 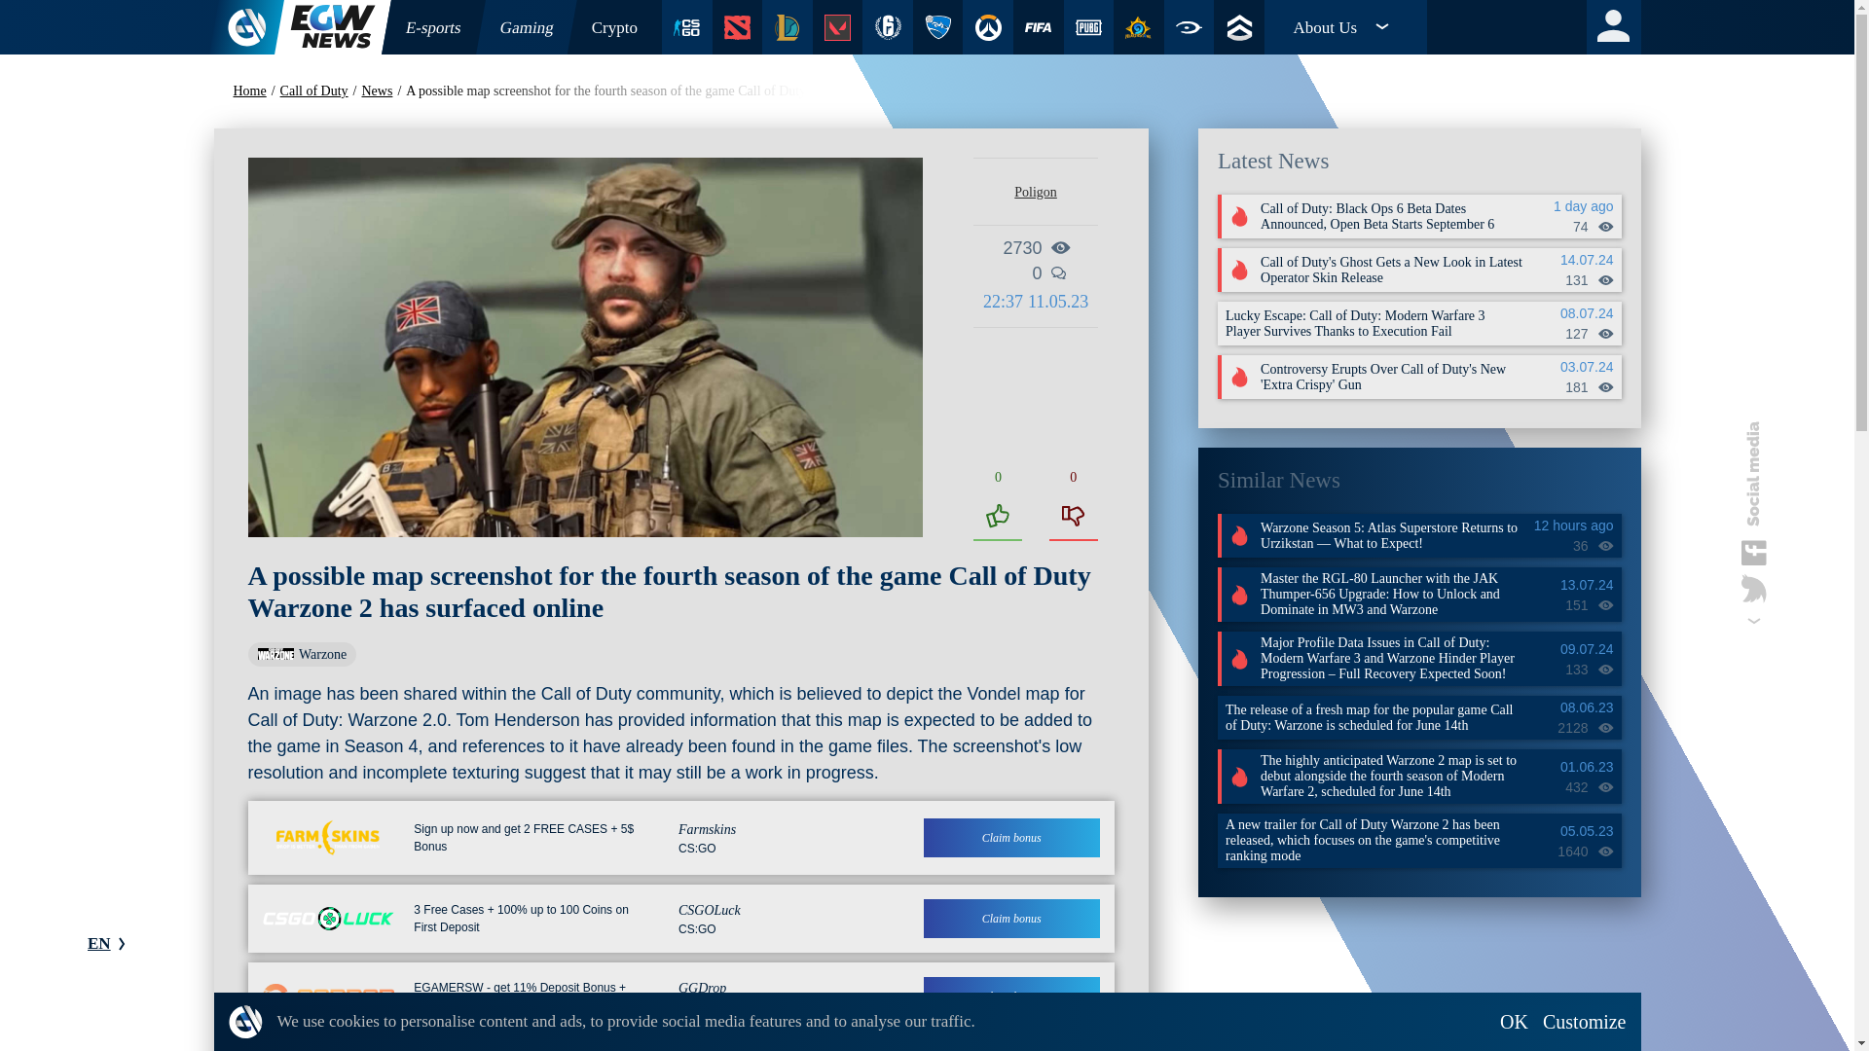 I want to click on Crypto, so click(x=614, y=27).